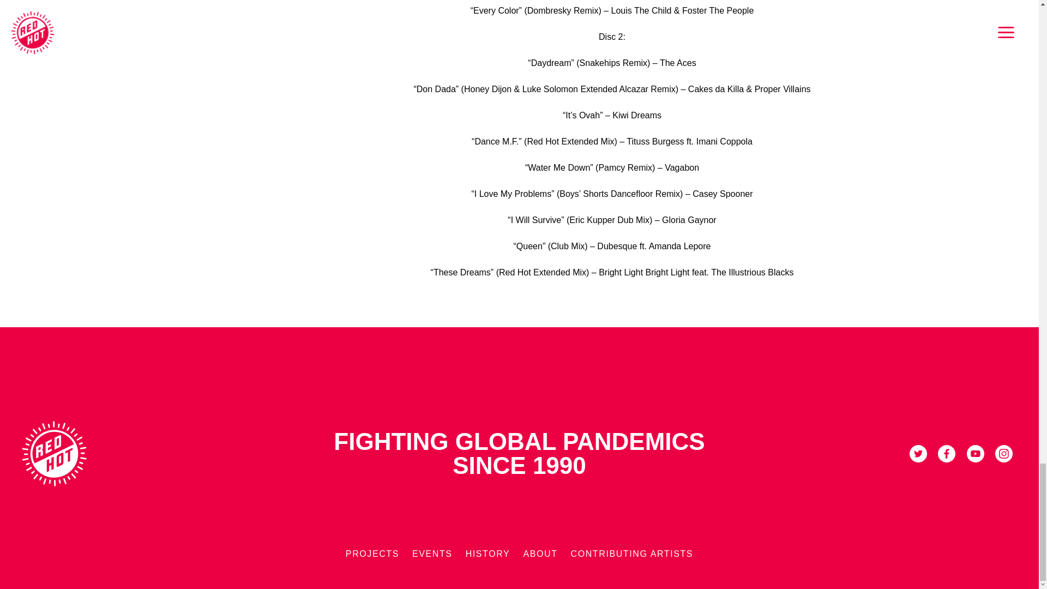 The image size is (1047, 589). What do you see at coordinates (372, 554) in the screenshot?
I see `PROJECTS` at bounding box center [372, 554].